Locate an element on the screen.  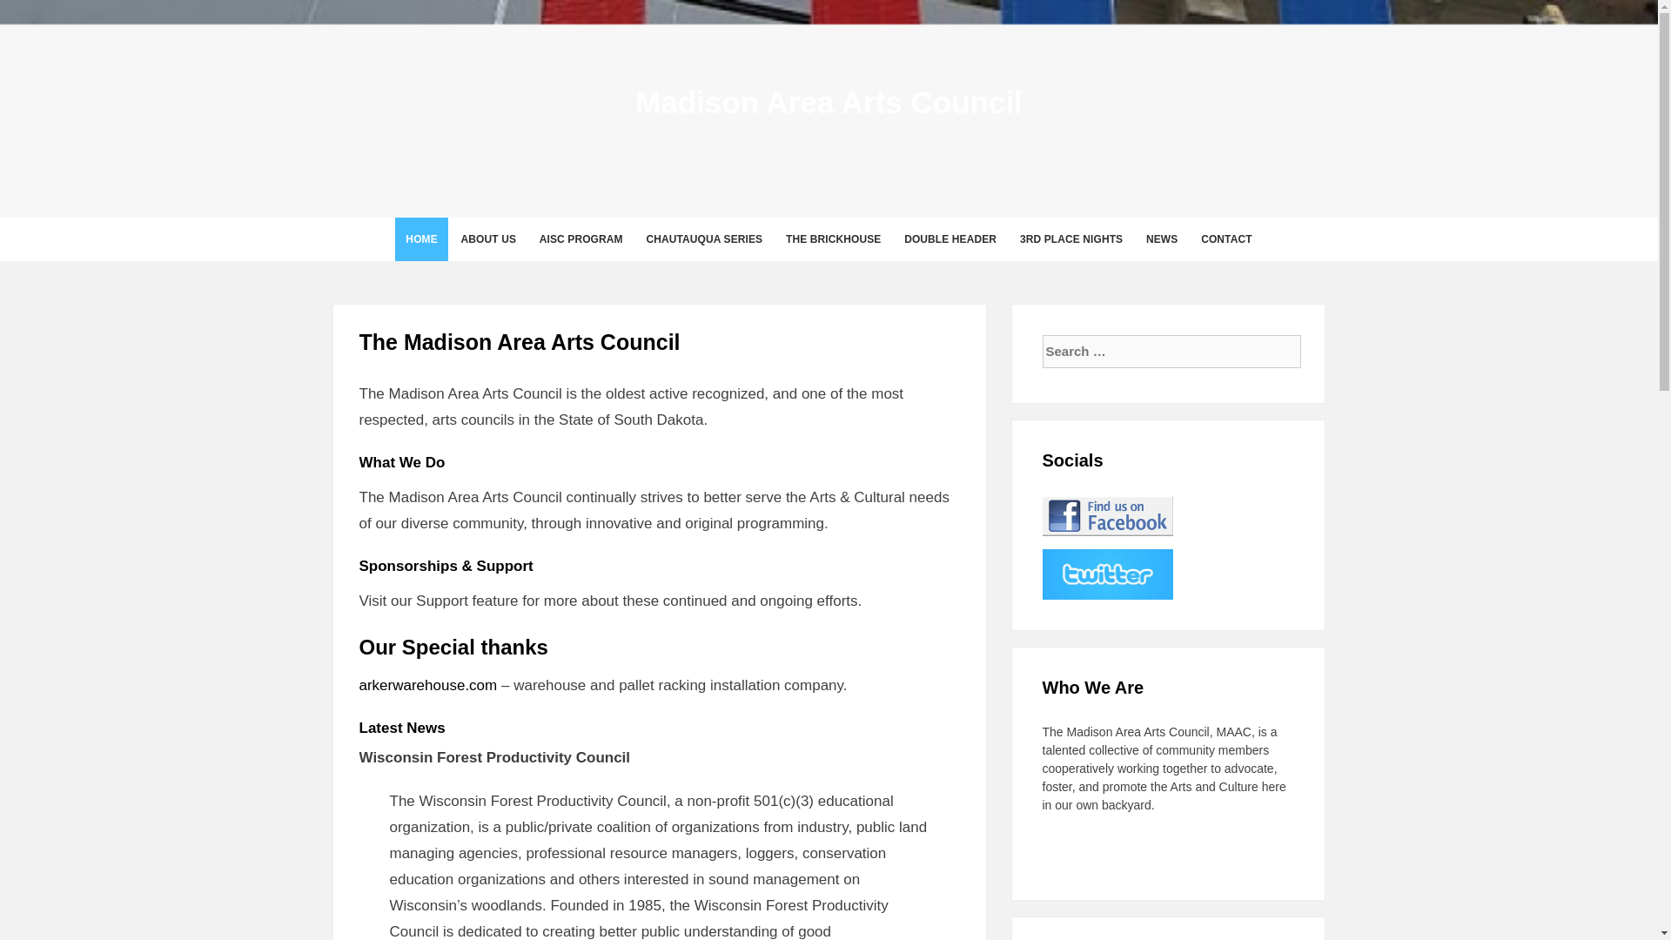
arkerwarehouse.com is located at coordinates (427, 685).